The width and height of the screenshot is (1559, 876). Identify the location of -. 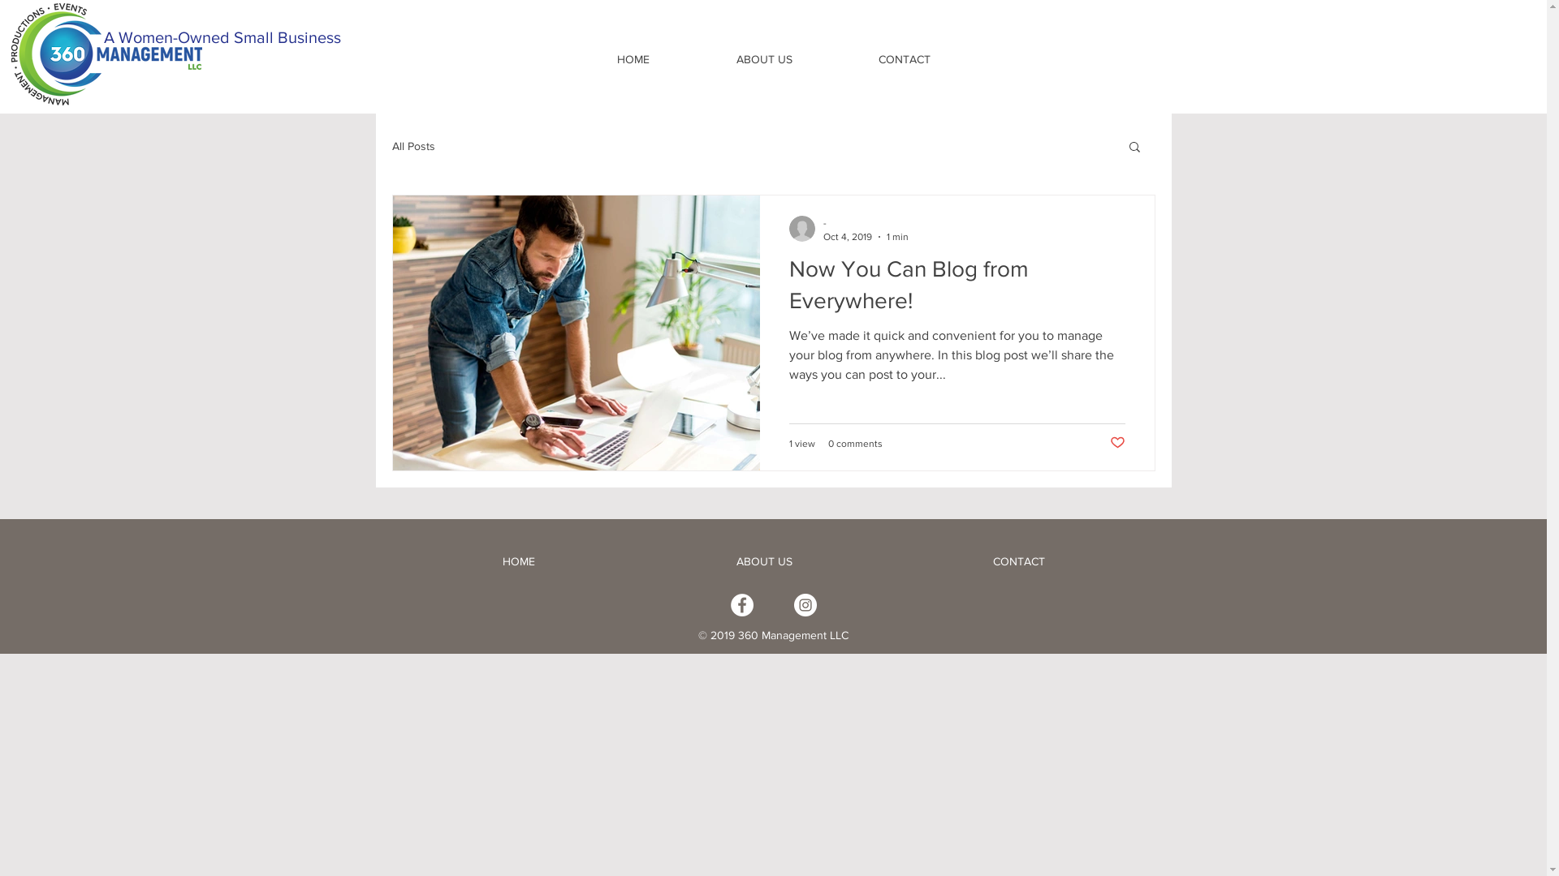
(866, 224).